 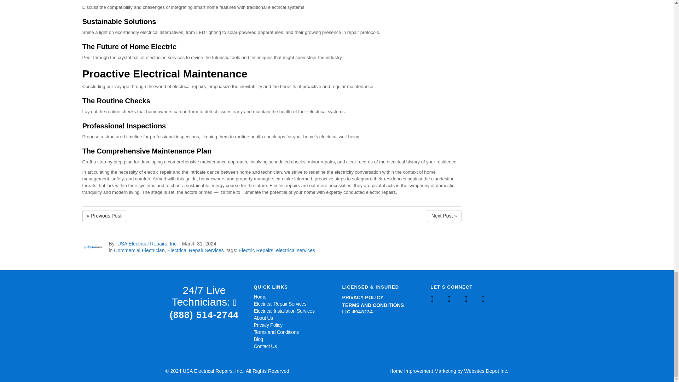 What do you see at coordinates (148, 243) in the screenshot?
I see `USA Electrical Repairs, Inc.` at bounding box center [148, 243].